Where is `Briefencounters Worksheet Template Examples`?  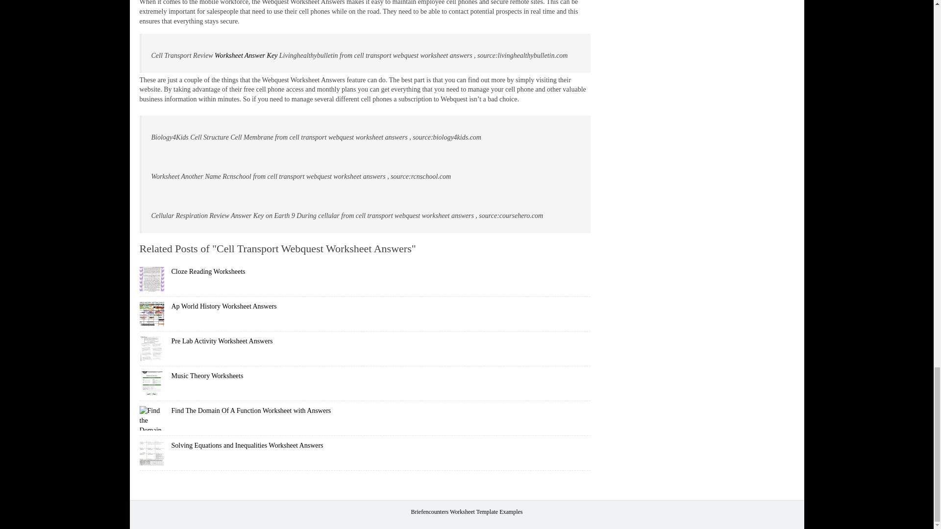
Briefencounters Worksheet Template Examples is located at coordinates (466, 511).